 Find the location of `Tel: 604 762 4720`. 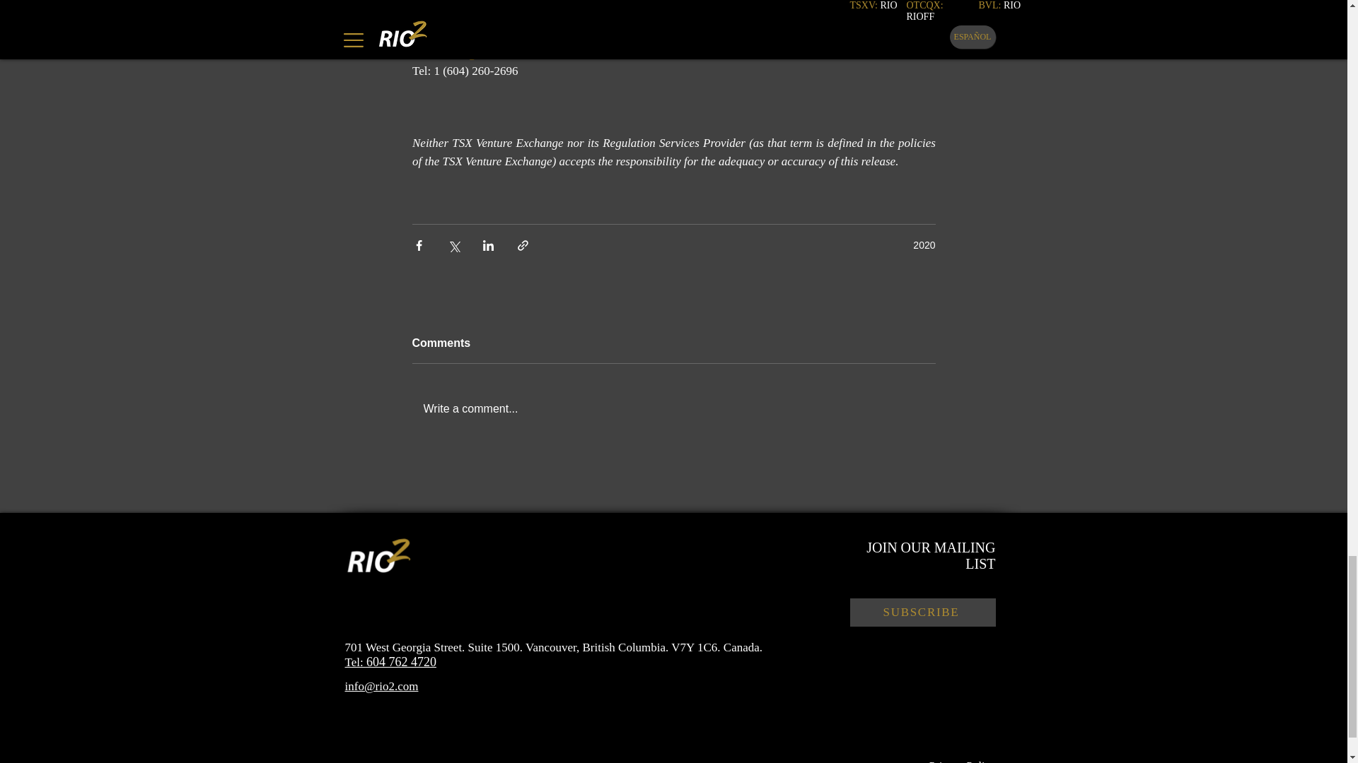

Tel: 604 762 4720 is located at coordinates (390, 662).